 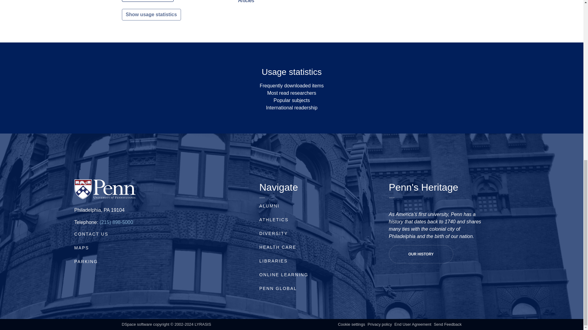 What do you see at coordinates (246, 1) in the screenshot?
I see `Articles` at bounding box center [246, 1].